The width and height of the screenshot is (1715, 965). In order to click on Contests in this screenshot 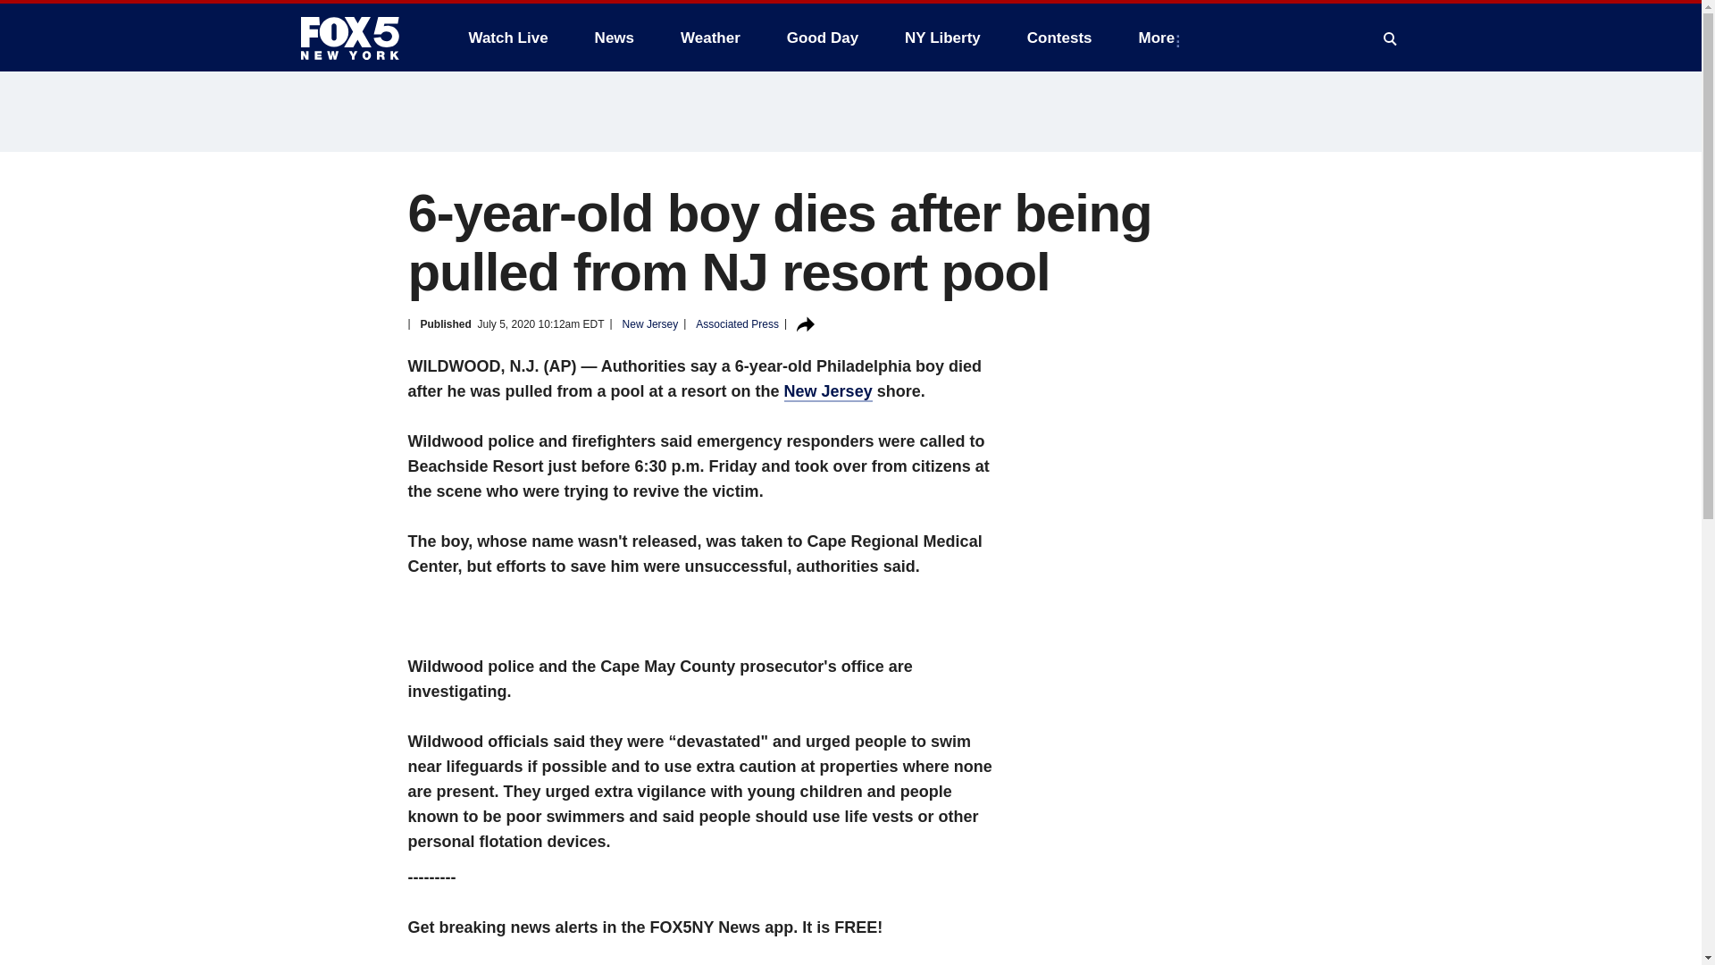, I will do `click(1059, 38)`.